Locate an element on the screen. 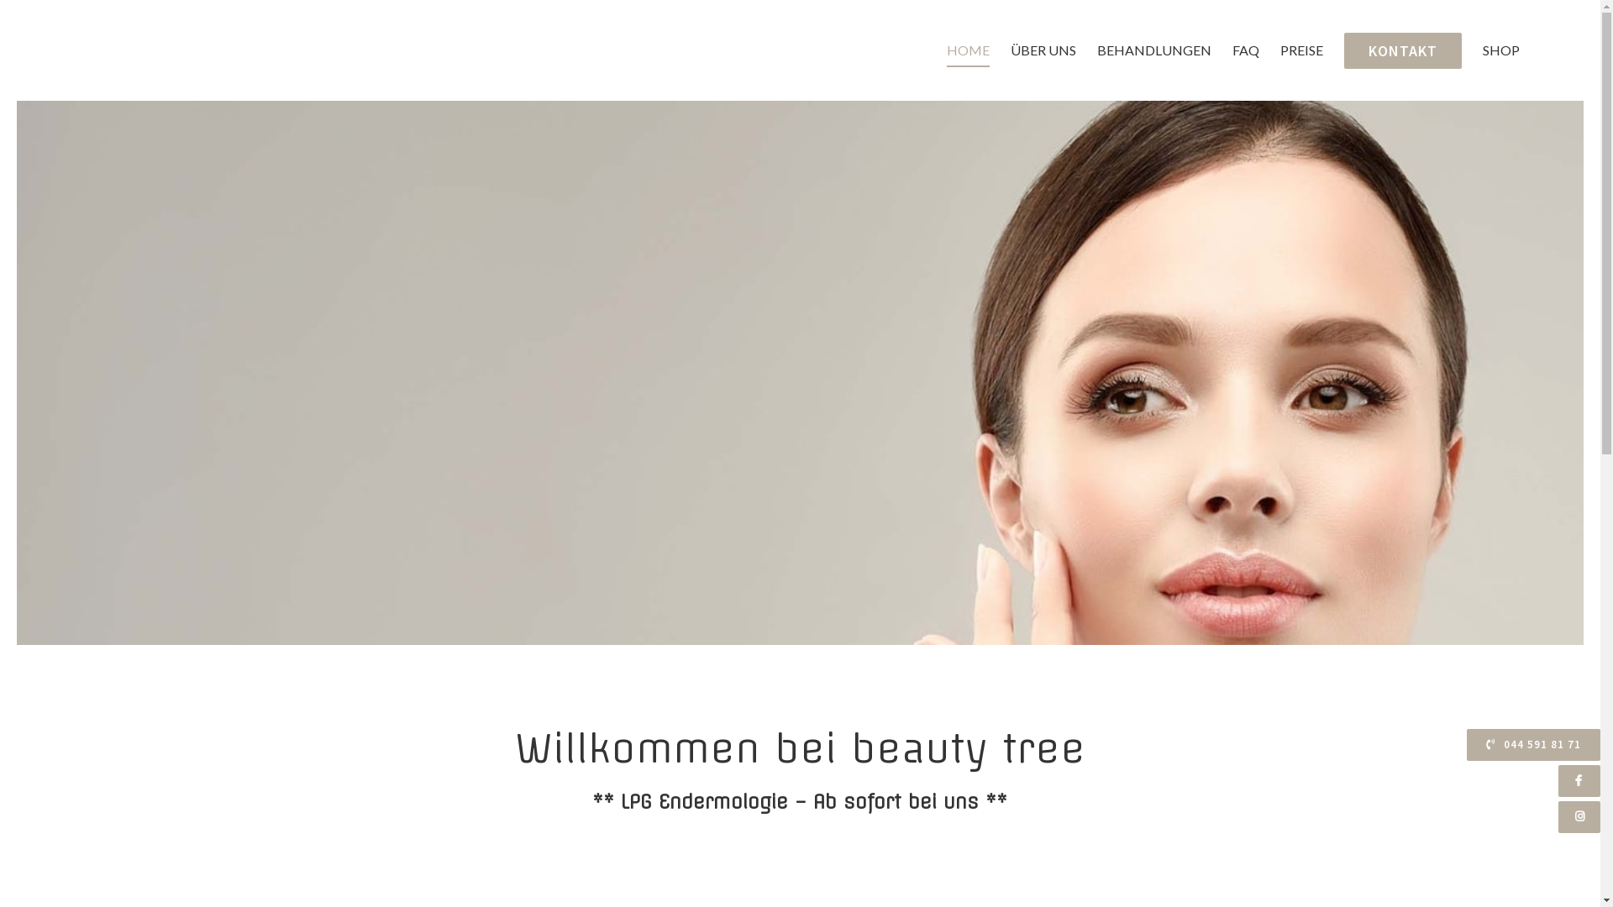  KONTAKT is located at coordinates (1403, 50).